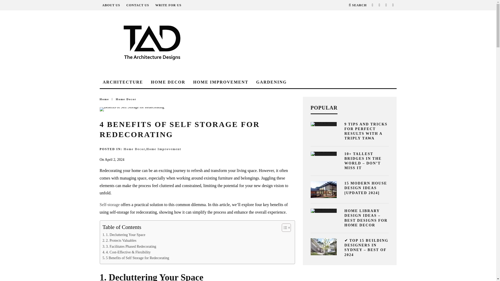  I want to click on ARCHITECTURE, so click(123, 82).